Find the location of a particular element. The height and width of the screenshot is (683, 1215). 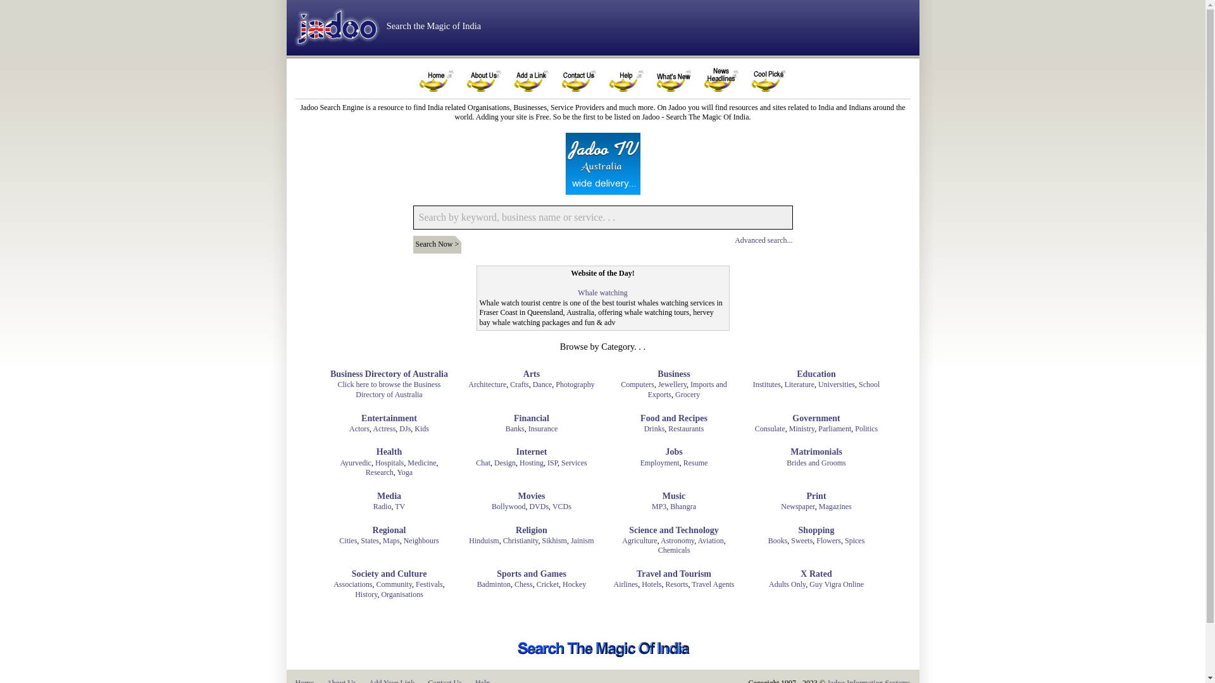

Restaurants is located at coordinates (686, 429).